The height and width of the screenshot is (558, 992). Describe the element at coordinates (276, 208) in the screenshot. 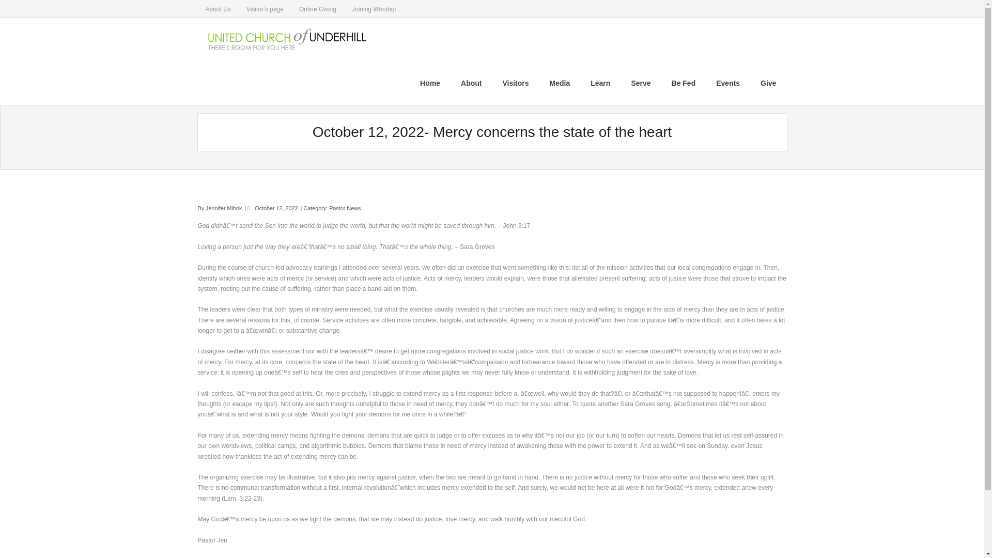

I see `October 12, 2022- Mercy concerns the state of the heart` at that location.